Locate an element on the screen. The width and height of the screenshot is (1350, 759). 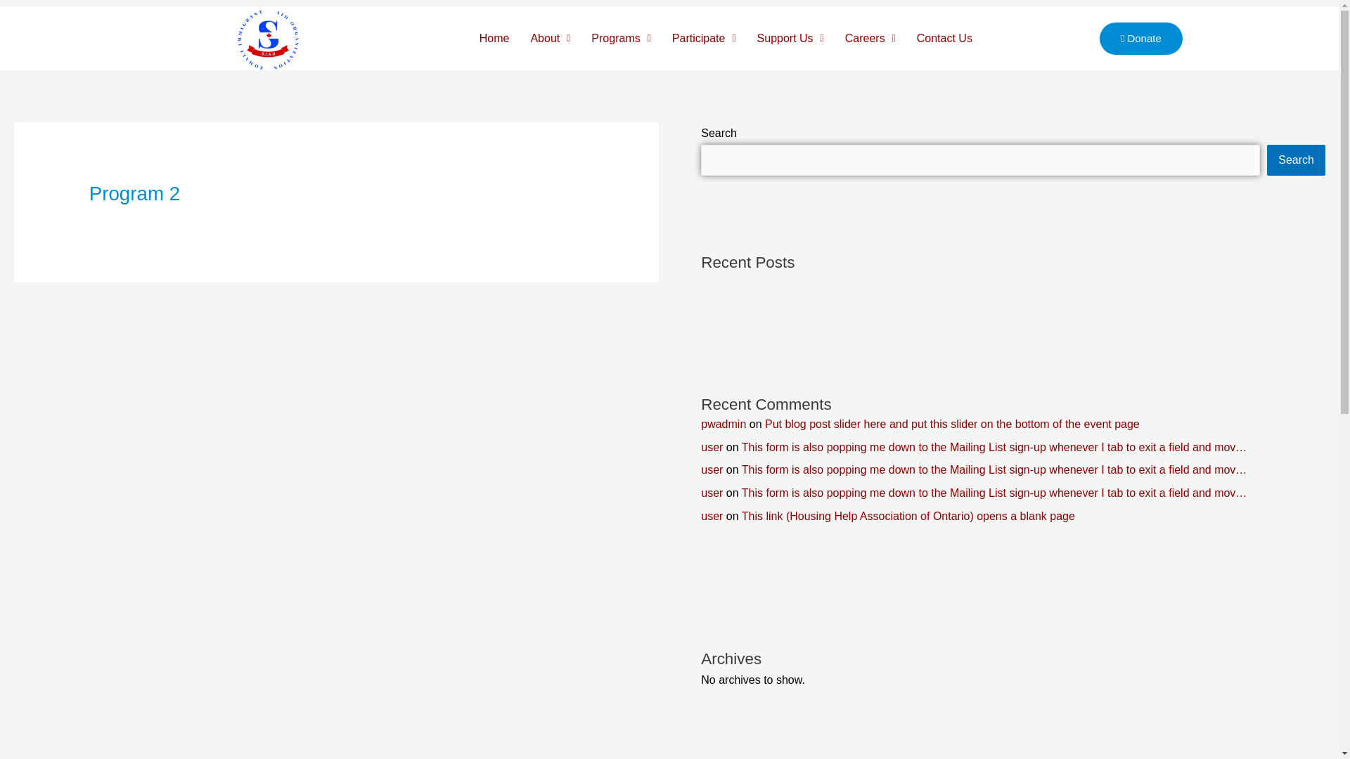
Donate is located at coordinates (1140, 38).